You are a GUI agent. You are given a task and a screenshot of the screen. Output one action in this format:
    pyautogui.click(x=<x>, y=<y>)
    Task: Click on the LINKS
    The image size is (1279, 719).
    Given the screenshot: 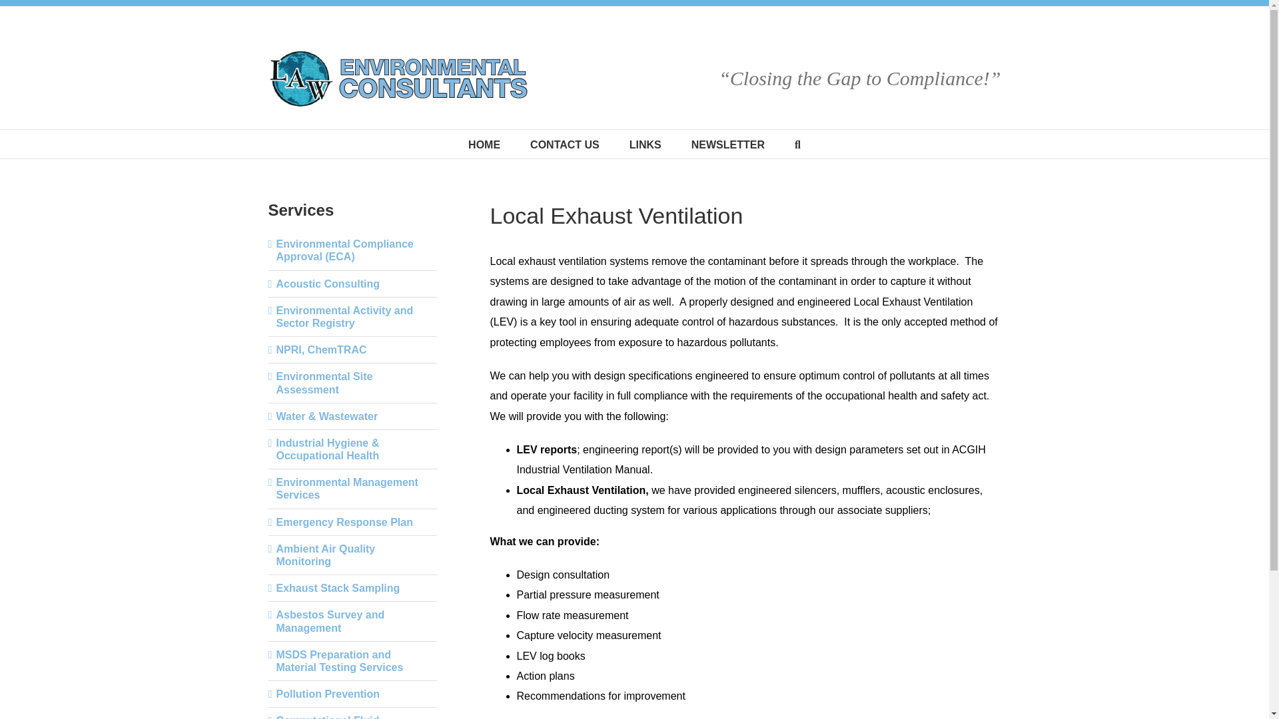 What is the action you would take?
    pyautogui.click(x=645, y=144)
    